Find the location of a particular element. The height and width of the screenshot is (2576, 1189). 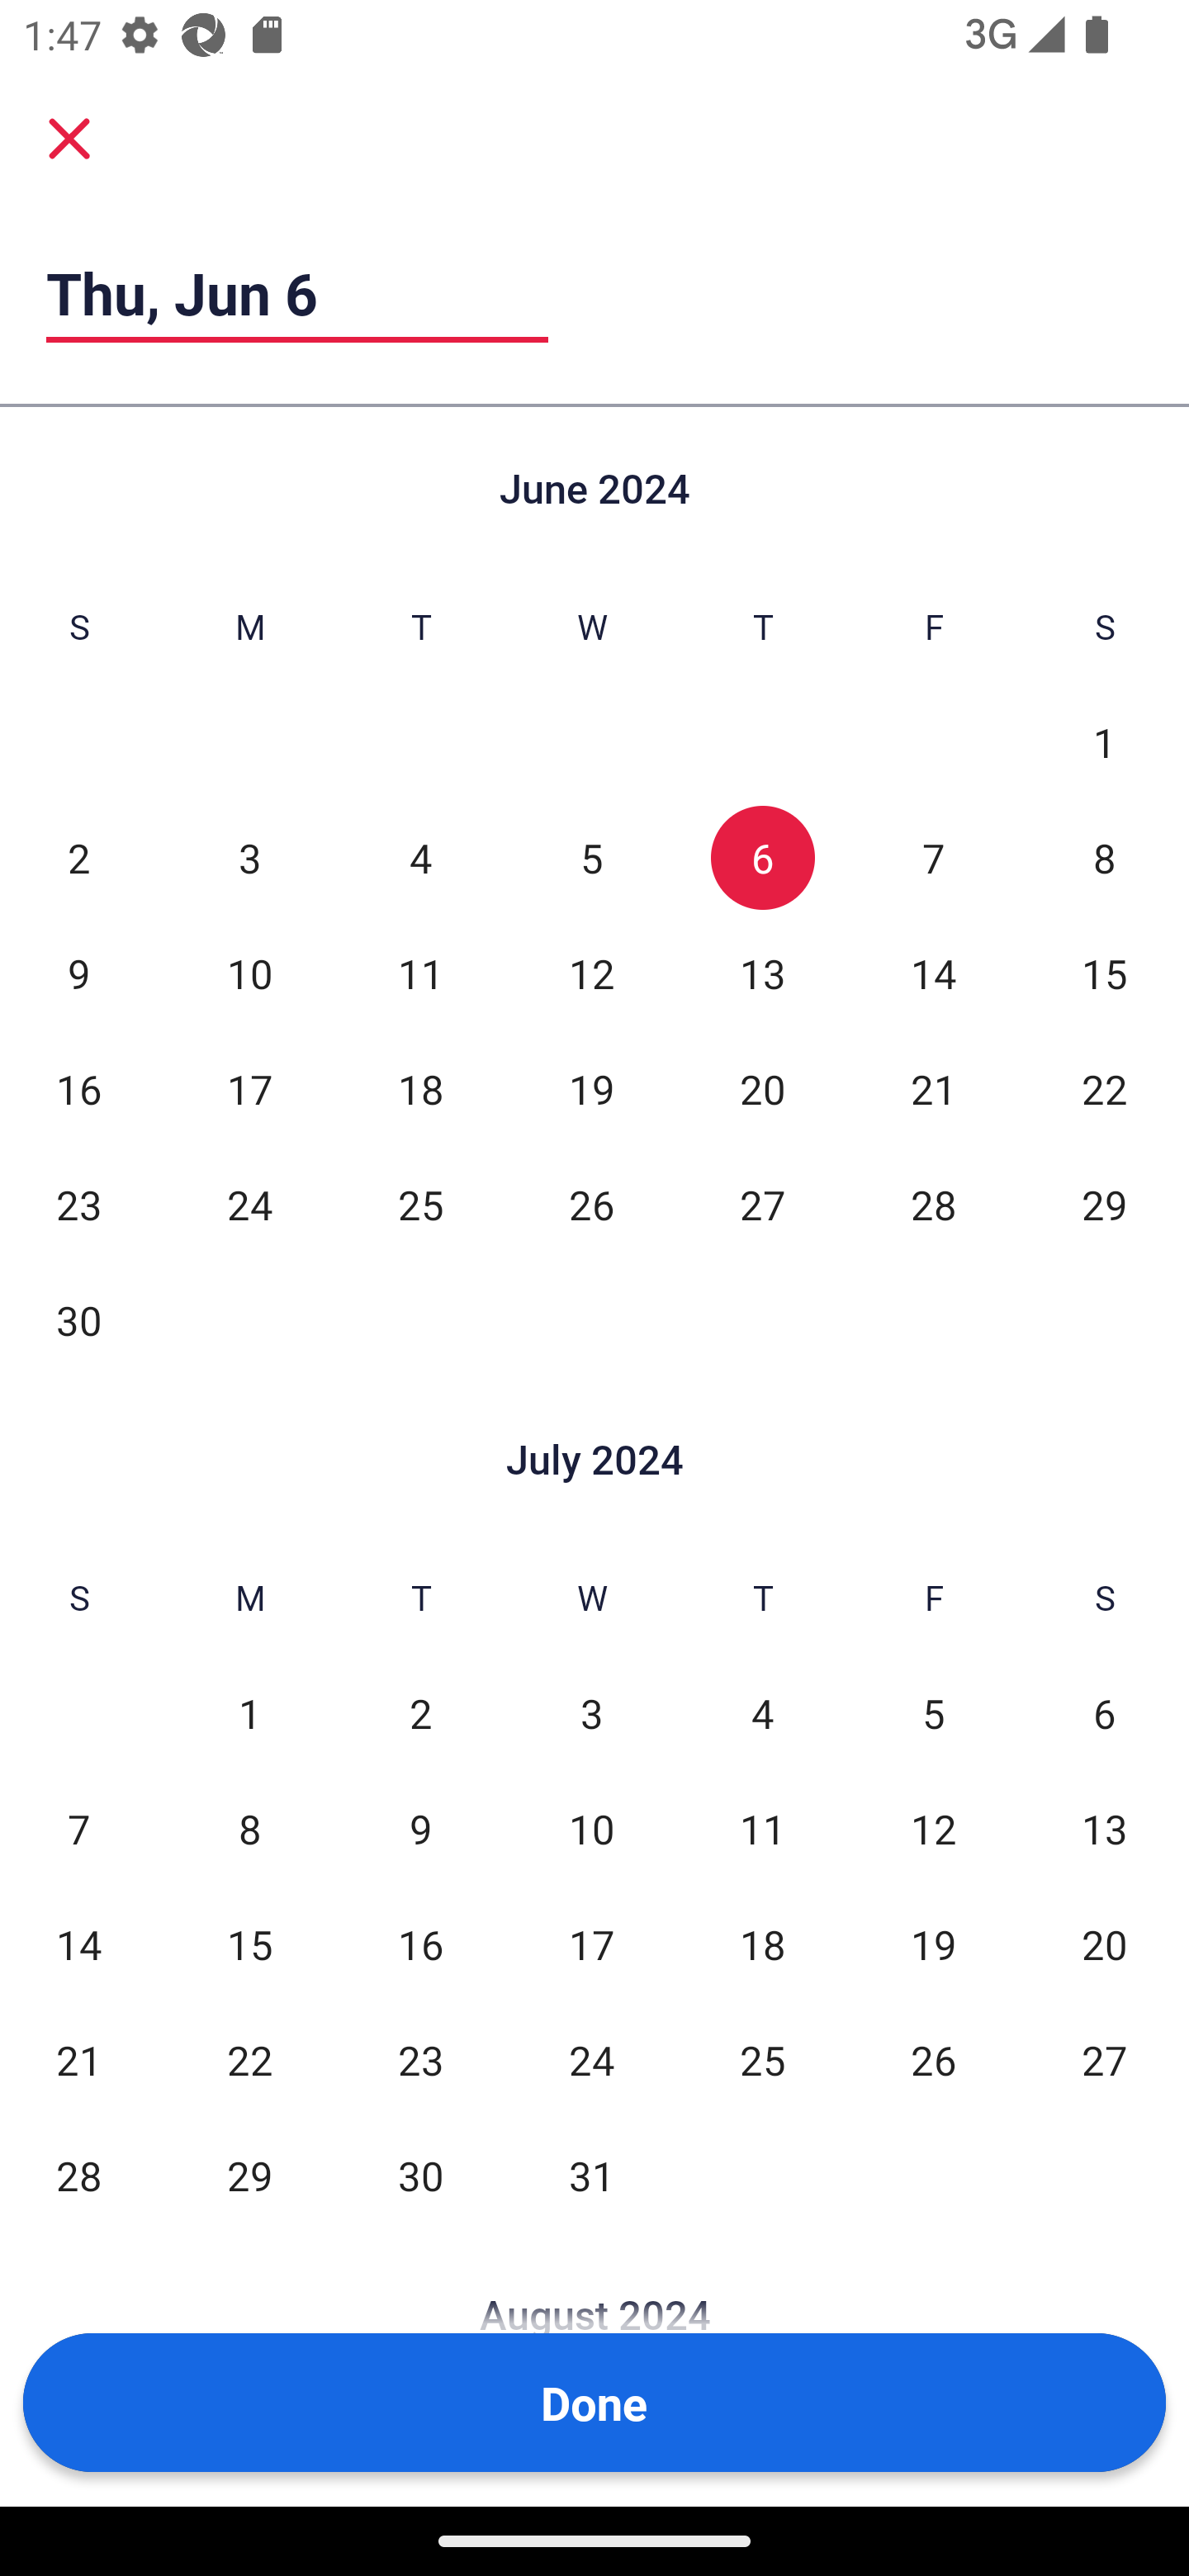

9 Sun, Jun 9, Not Selected is located at coordinates (78, 973).